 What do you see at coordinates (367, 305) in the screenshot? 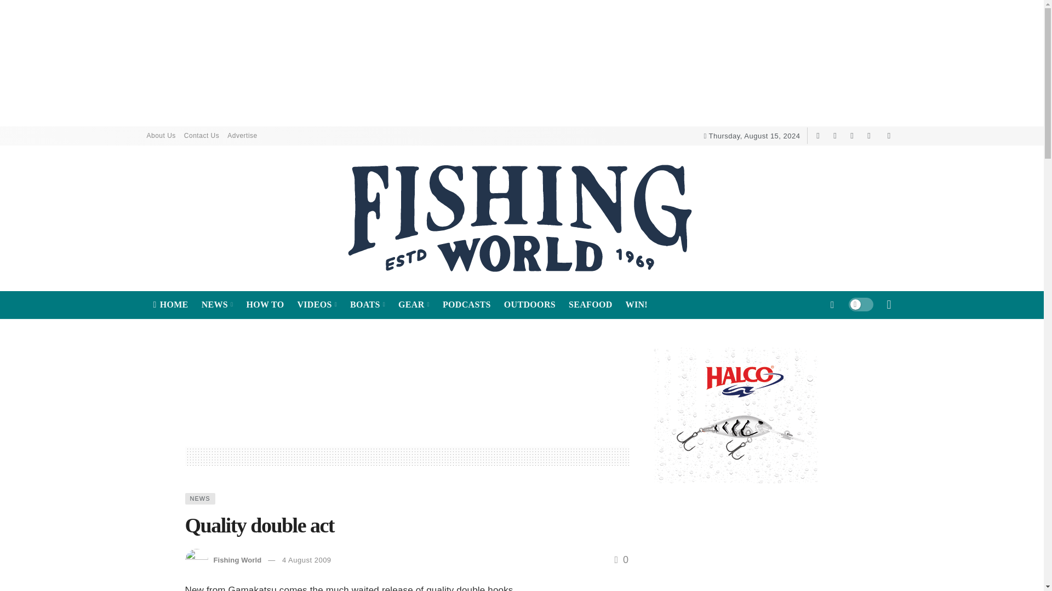
I see `BOATS` at bounding box center [367, 305].